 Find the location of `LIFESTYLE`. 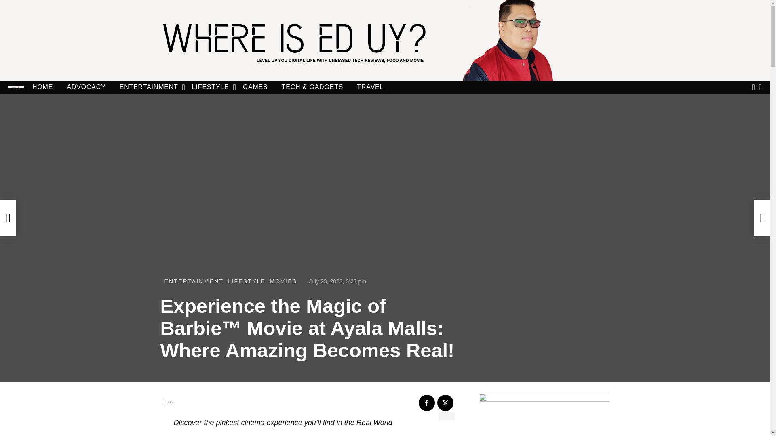

LIFESTYLE is located at coordinates (210, 87).